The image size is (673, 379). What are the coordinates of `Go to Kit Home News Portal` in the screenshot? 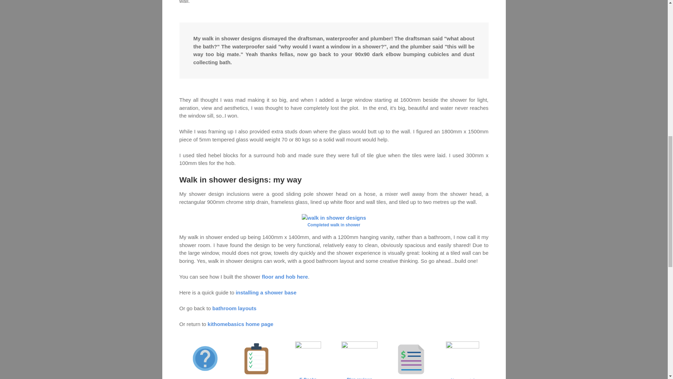 It's located at (463, 361).